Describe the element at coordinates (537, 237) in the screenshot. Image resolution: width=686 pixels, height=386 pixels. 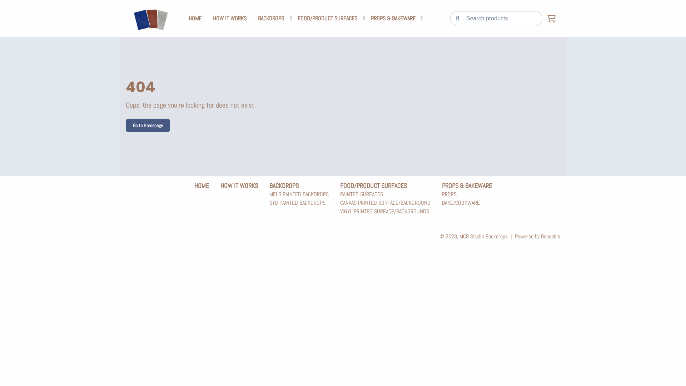
I see `Powered by Booqable` at that location.